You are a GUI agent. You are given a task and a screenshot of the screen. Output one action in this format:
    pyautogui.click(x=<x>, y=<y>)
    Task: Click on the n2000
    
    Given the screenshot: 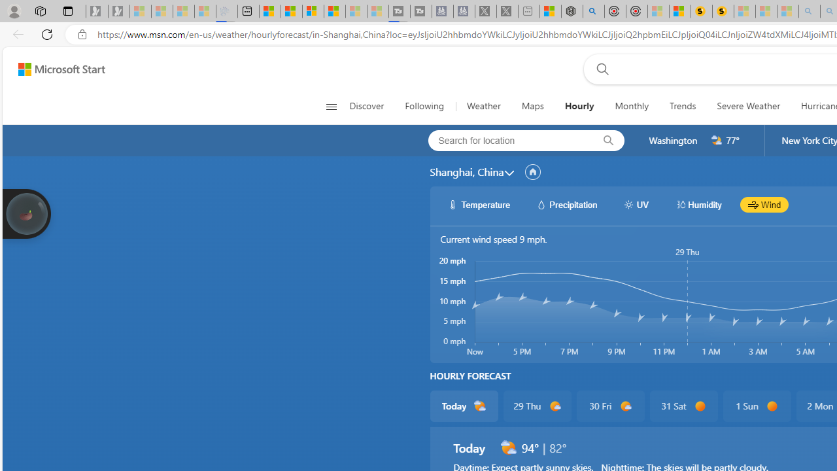 What is the action you would take?
    pyautogui.click(x=717, y=141)
    